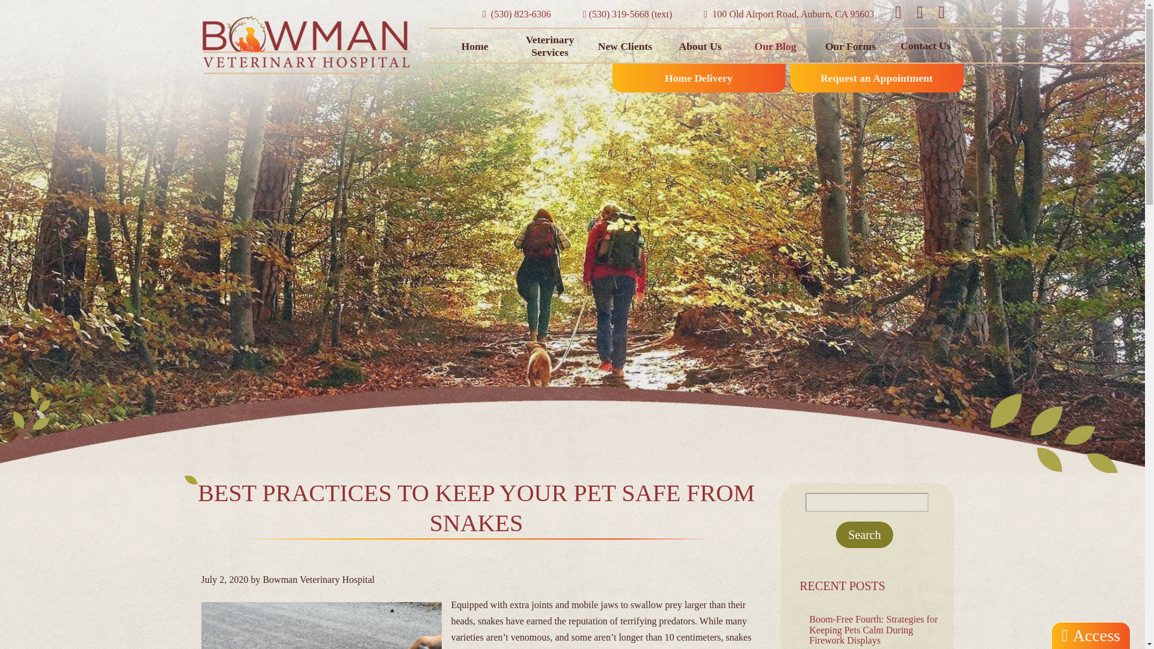 This screenshot has height=649, width=1154. Describe the element at coordinates (549, 46) in the screenshot. I see `Veterinary Services` at that location.